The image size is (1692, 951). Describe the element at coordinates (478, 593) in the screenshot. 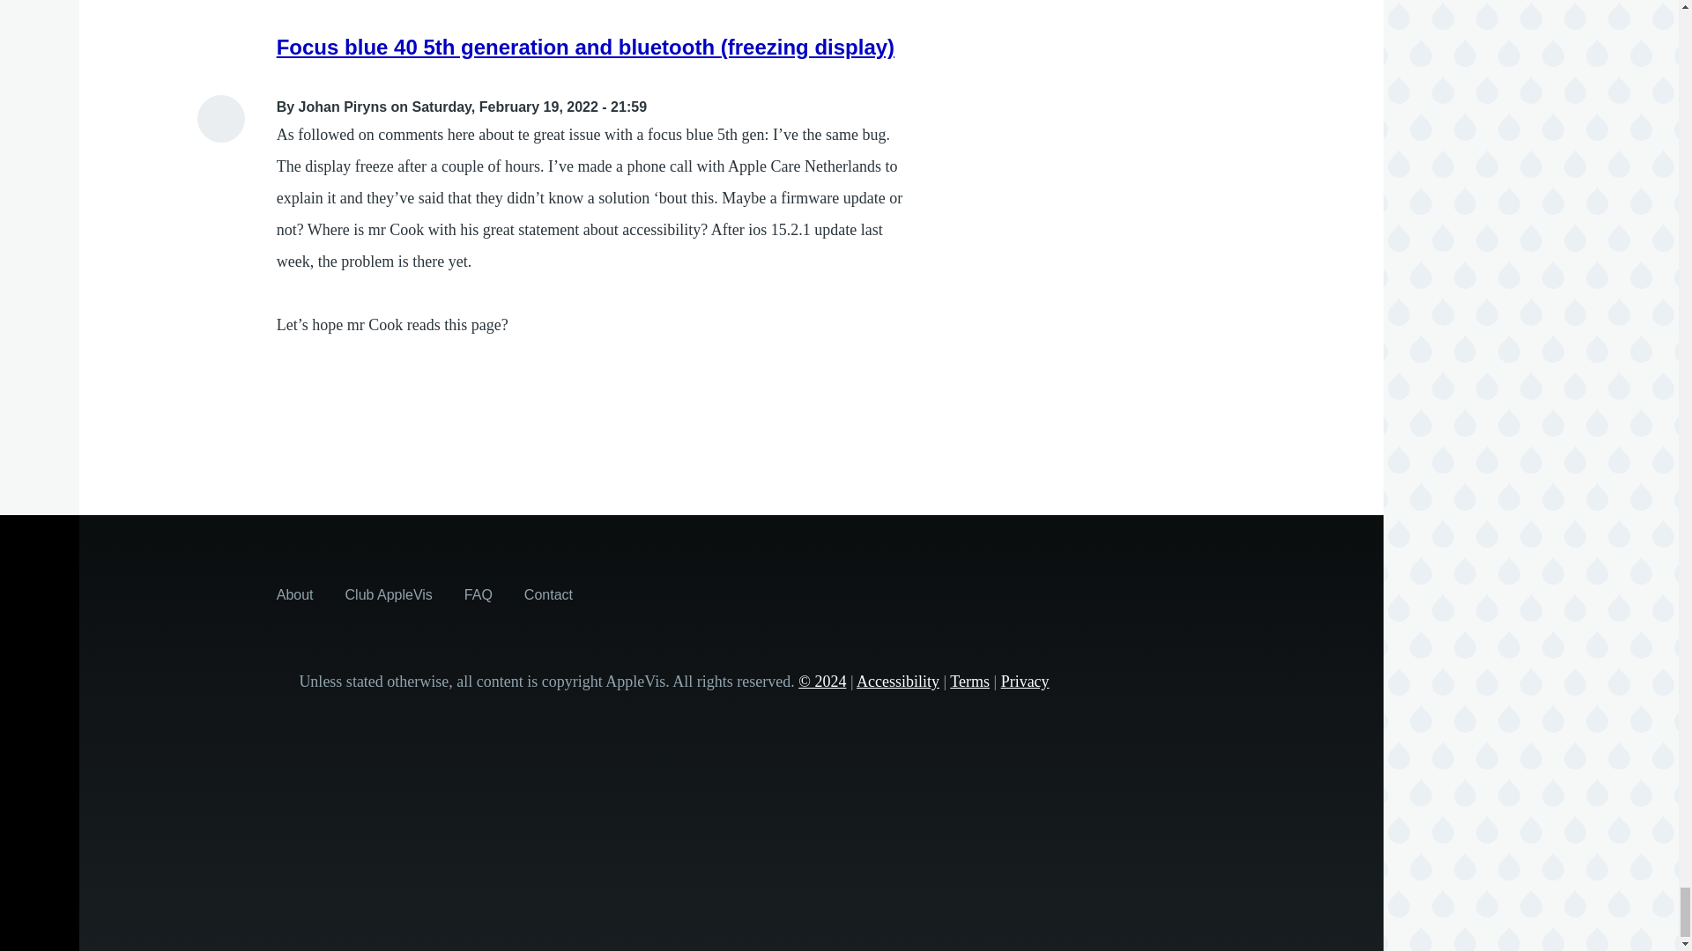

I see `Answers to some frequently asked questions about AppleVis` at that location.